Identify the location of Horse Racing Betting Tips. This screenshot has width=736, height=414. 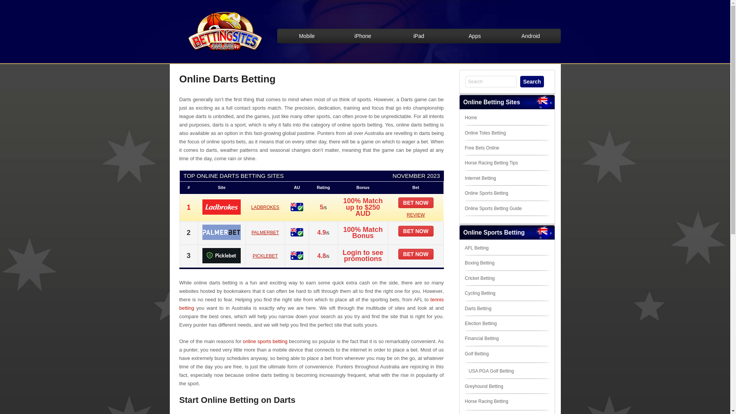
(491, 163).